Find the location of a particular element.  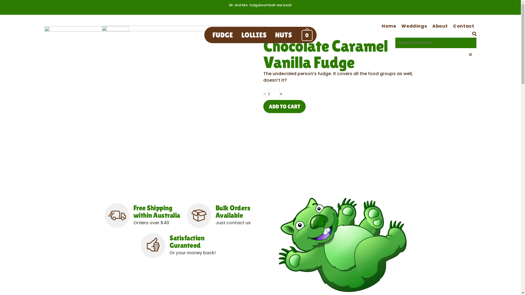

Home is located at coordinates (389, 26).